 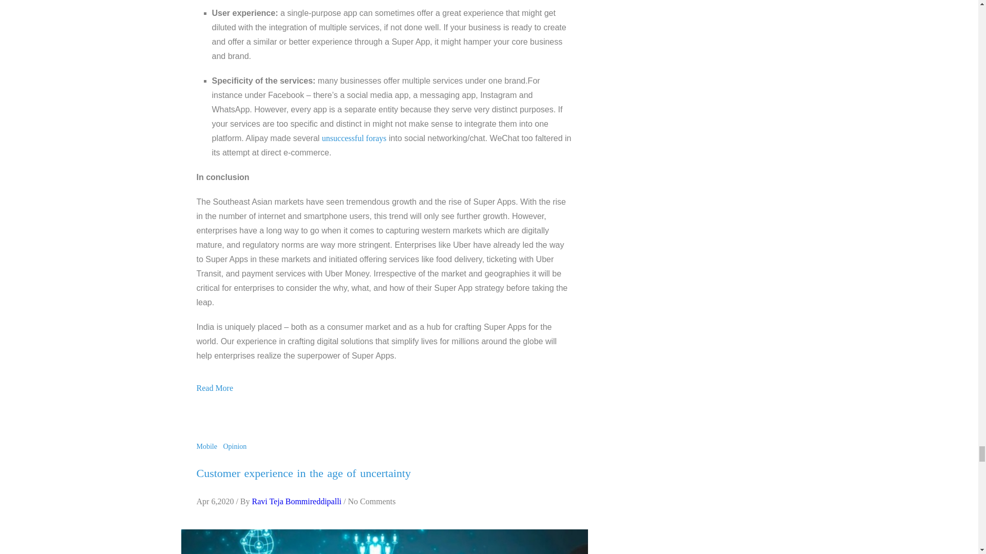 What do you see at coordinates (296, 501) in the screenshot?
I see `Posts by Ravi Teja Bommireddipalli` at bounding box center [296, 501].